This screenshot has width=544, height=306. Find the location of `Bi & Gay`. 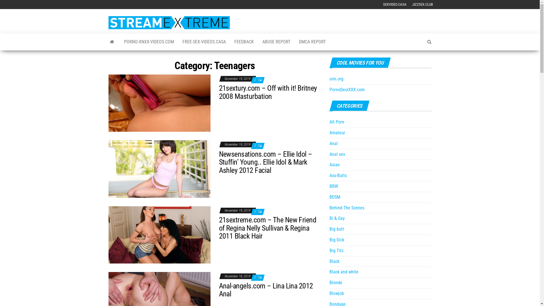

Bi & Gay is located at coordinates (337, 218).